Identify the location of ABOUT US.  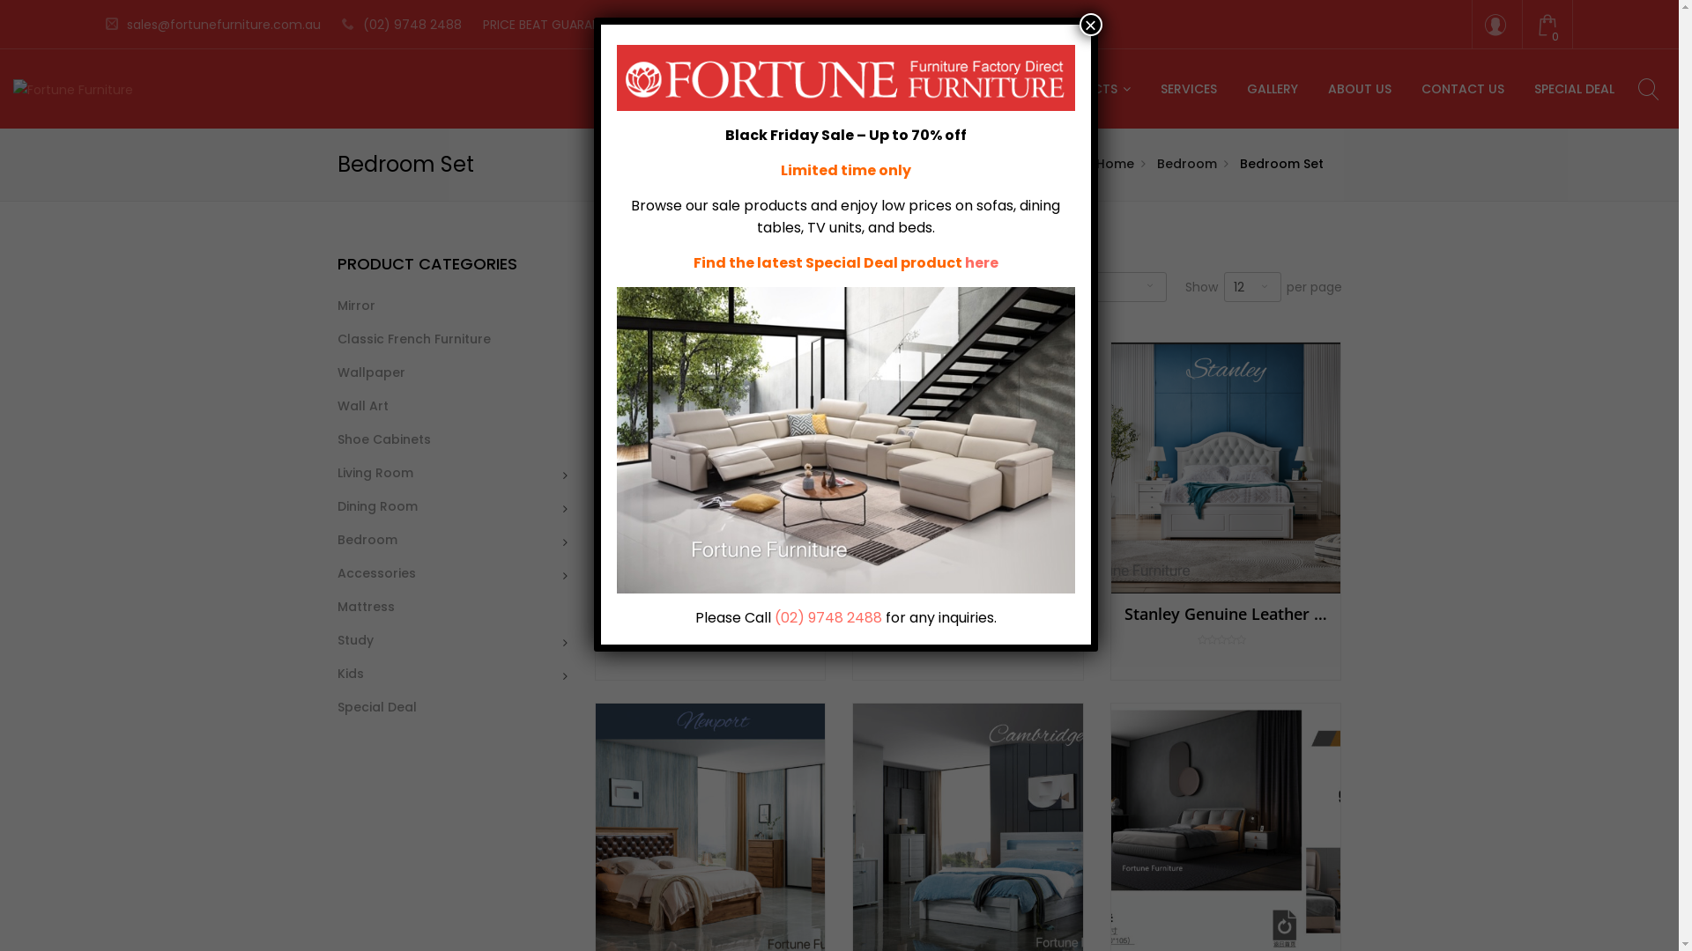
(1360, 89).